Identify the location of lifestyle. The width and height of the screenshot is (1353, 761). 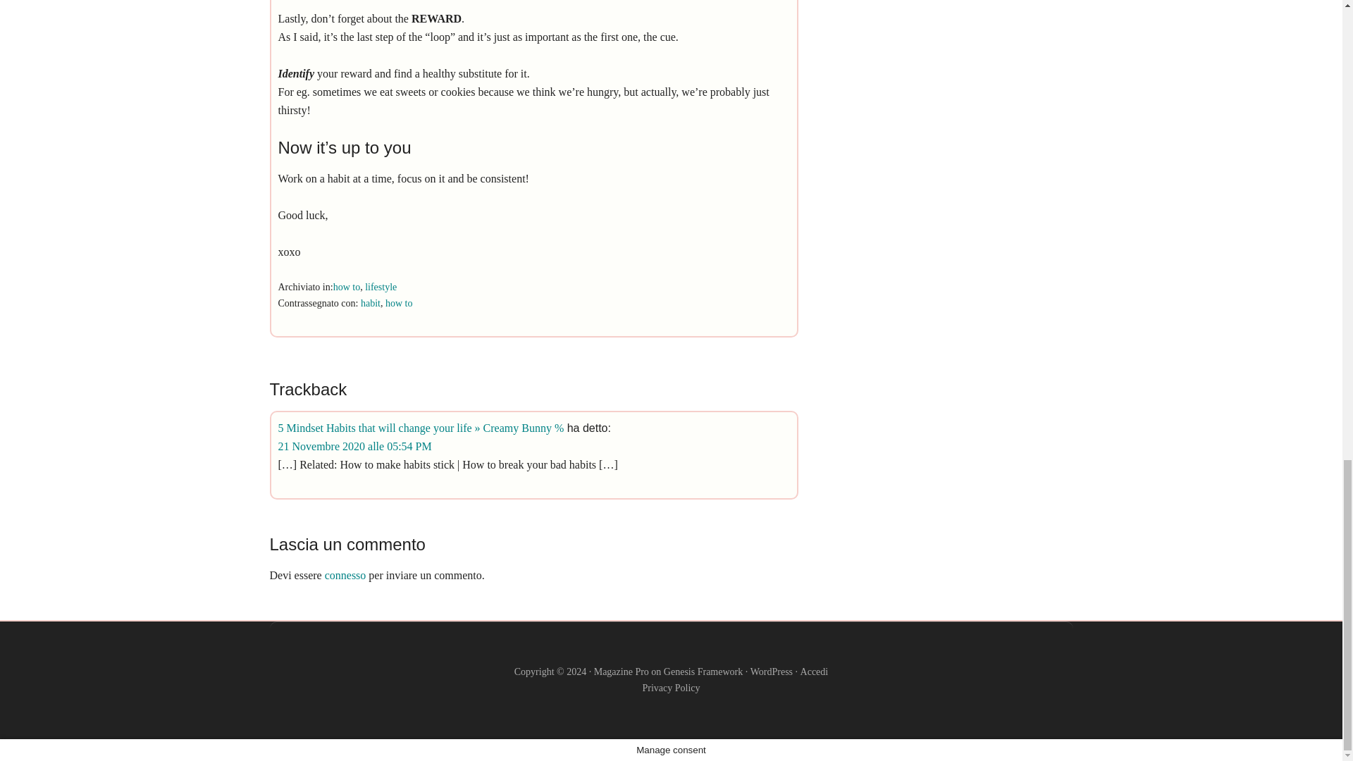
(381, 286).